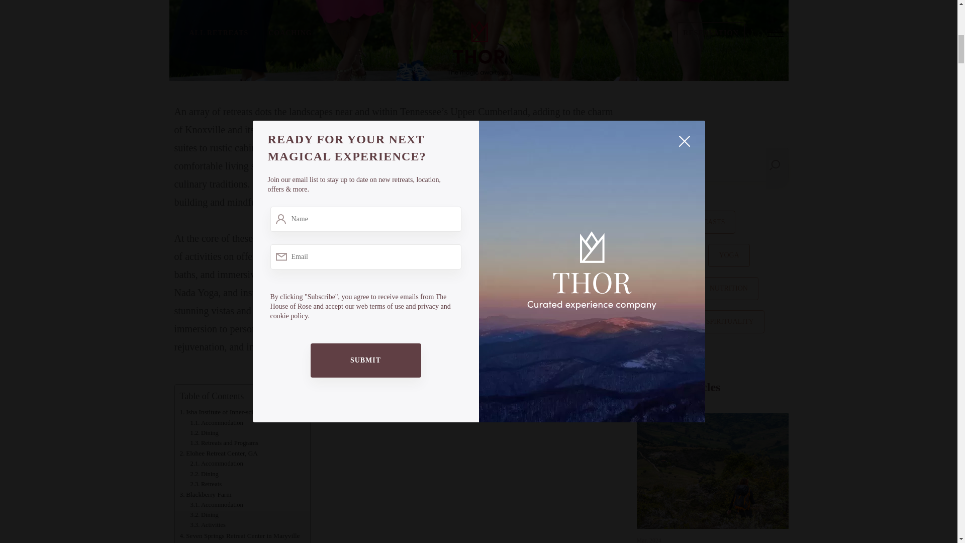 This screenshot has height=543, width=965. I want to click on Accommodation, so click(216, 464).